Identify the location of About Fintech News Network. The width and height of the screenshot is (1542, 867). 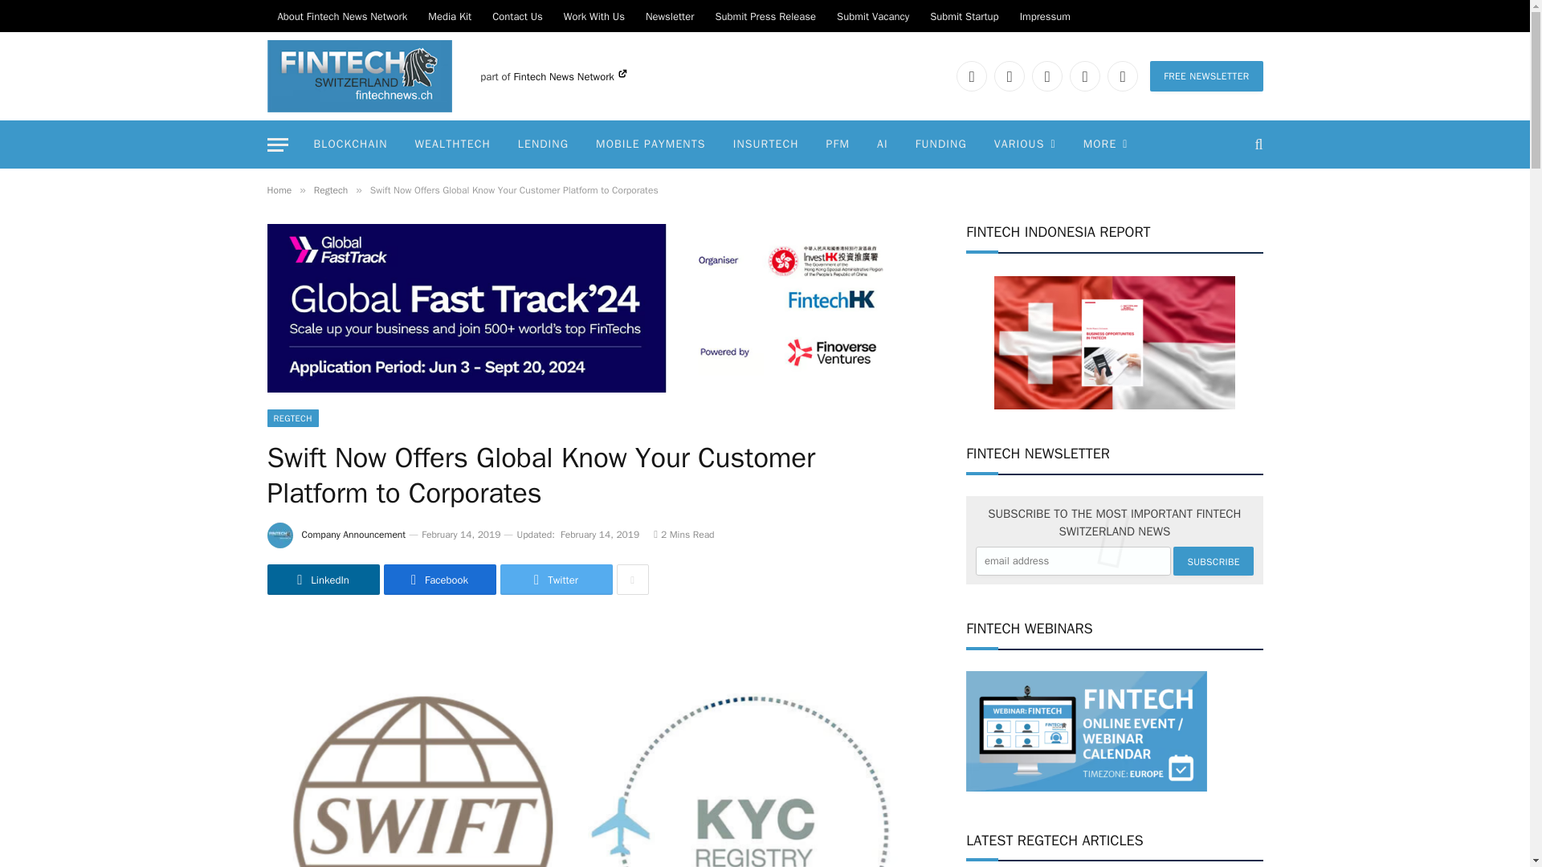
(342, 16).